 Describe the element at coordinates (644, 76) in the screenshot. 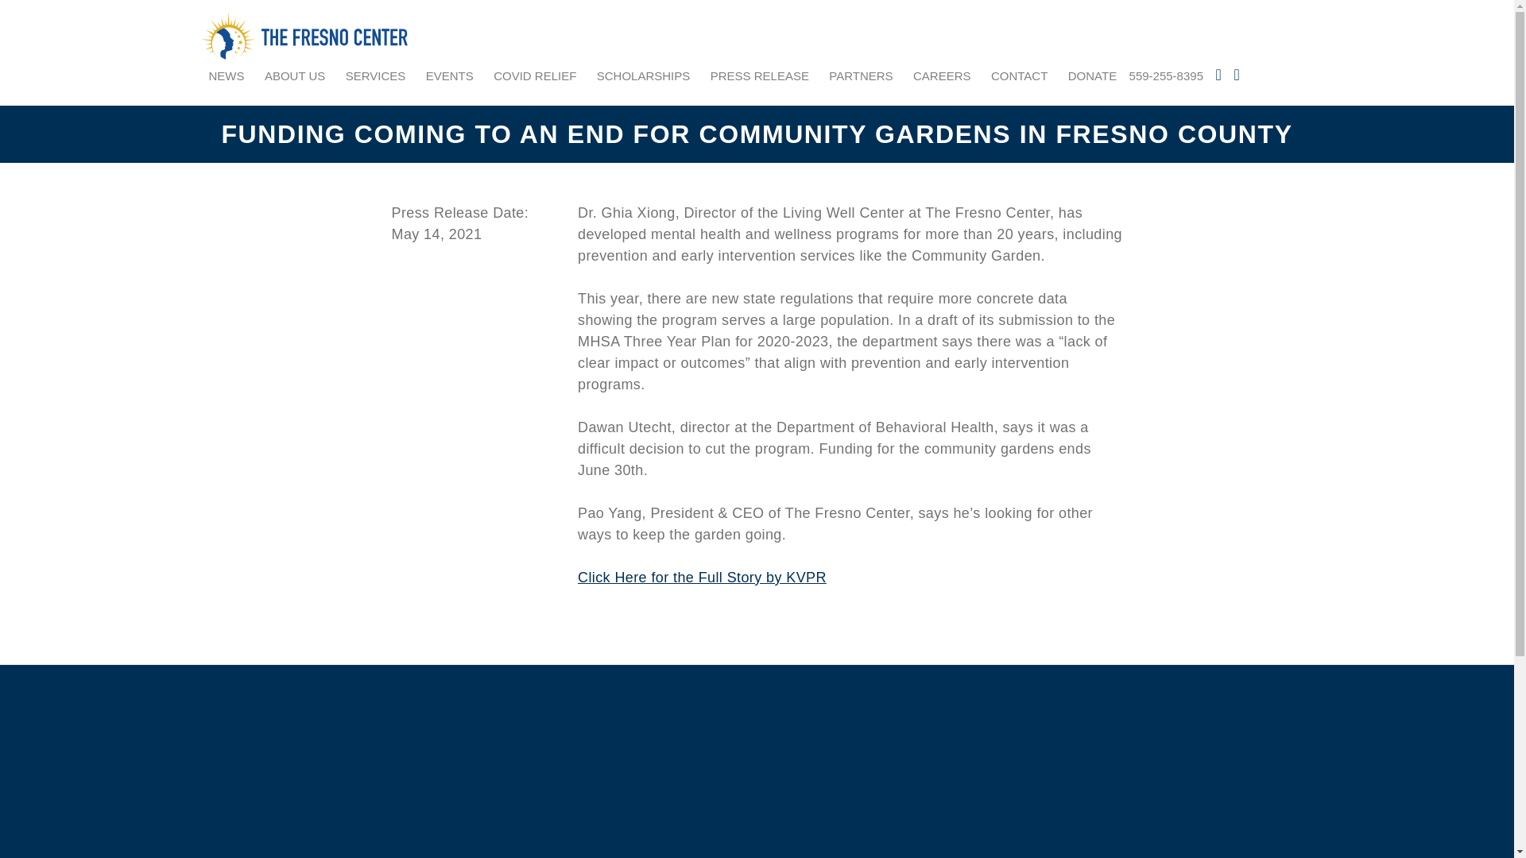

I see `SCHOLARSHIPS` at that location.